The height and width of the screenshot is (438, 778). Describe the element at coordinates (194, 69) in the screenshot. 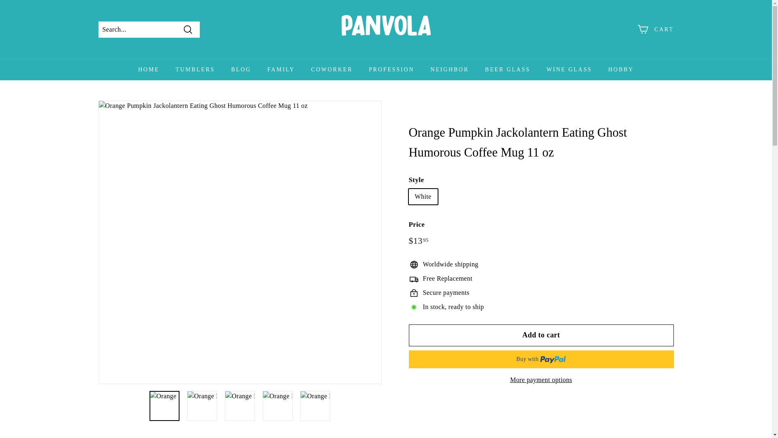

I see `TUMBLERS` at that location.